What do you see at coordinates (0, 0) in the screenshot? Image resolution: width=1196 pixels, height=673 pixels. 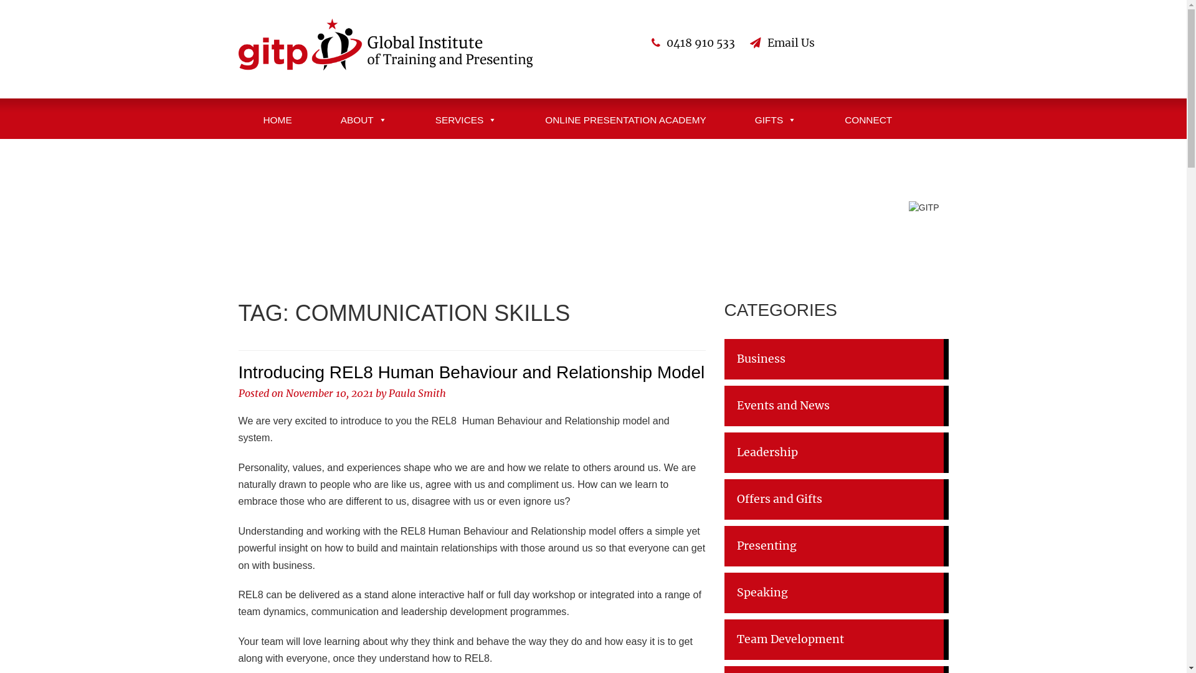 I see `Skip to content` at bounding box center [0, 0].